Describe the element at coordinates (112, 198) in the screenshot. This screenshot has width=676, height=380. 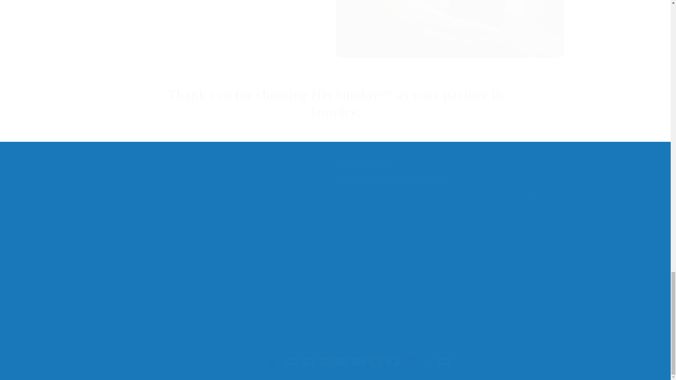
I see `Shop` at that location.